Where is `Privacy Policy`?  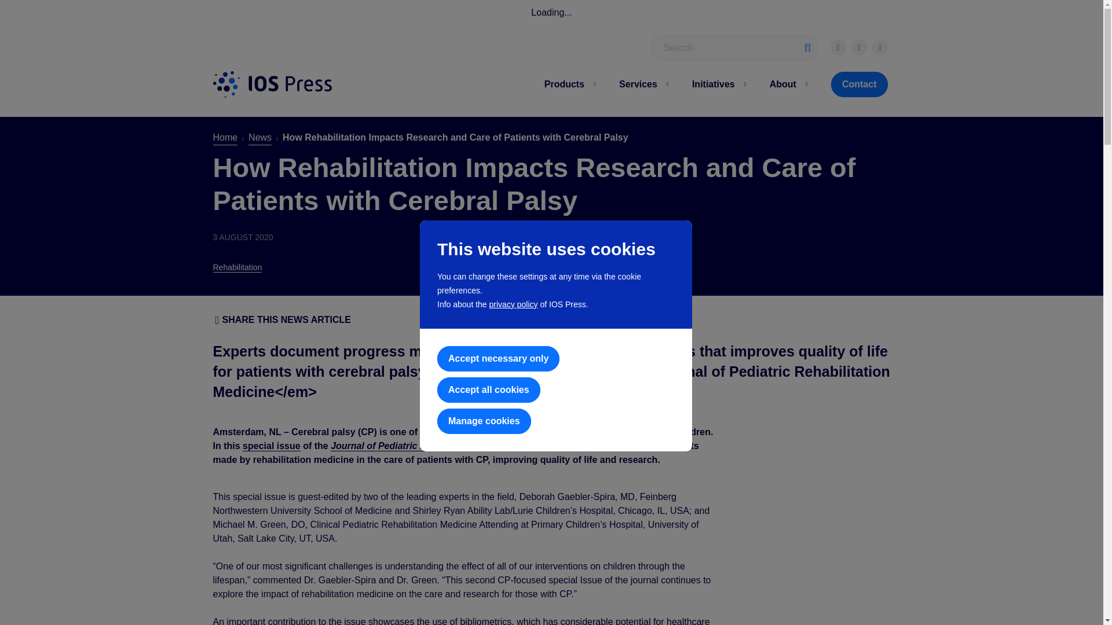 Privacy Policy is located at coordinates (513, 304).